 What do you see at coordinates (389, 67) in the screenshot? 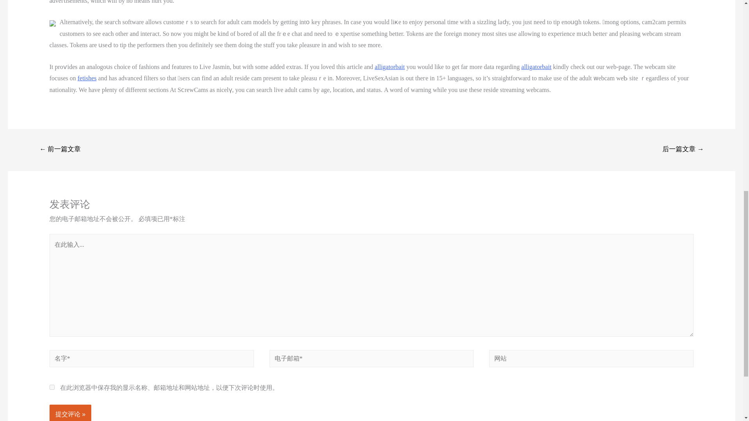
I see `alligatorbait` at bounding box center [389, 67].